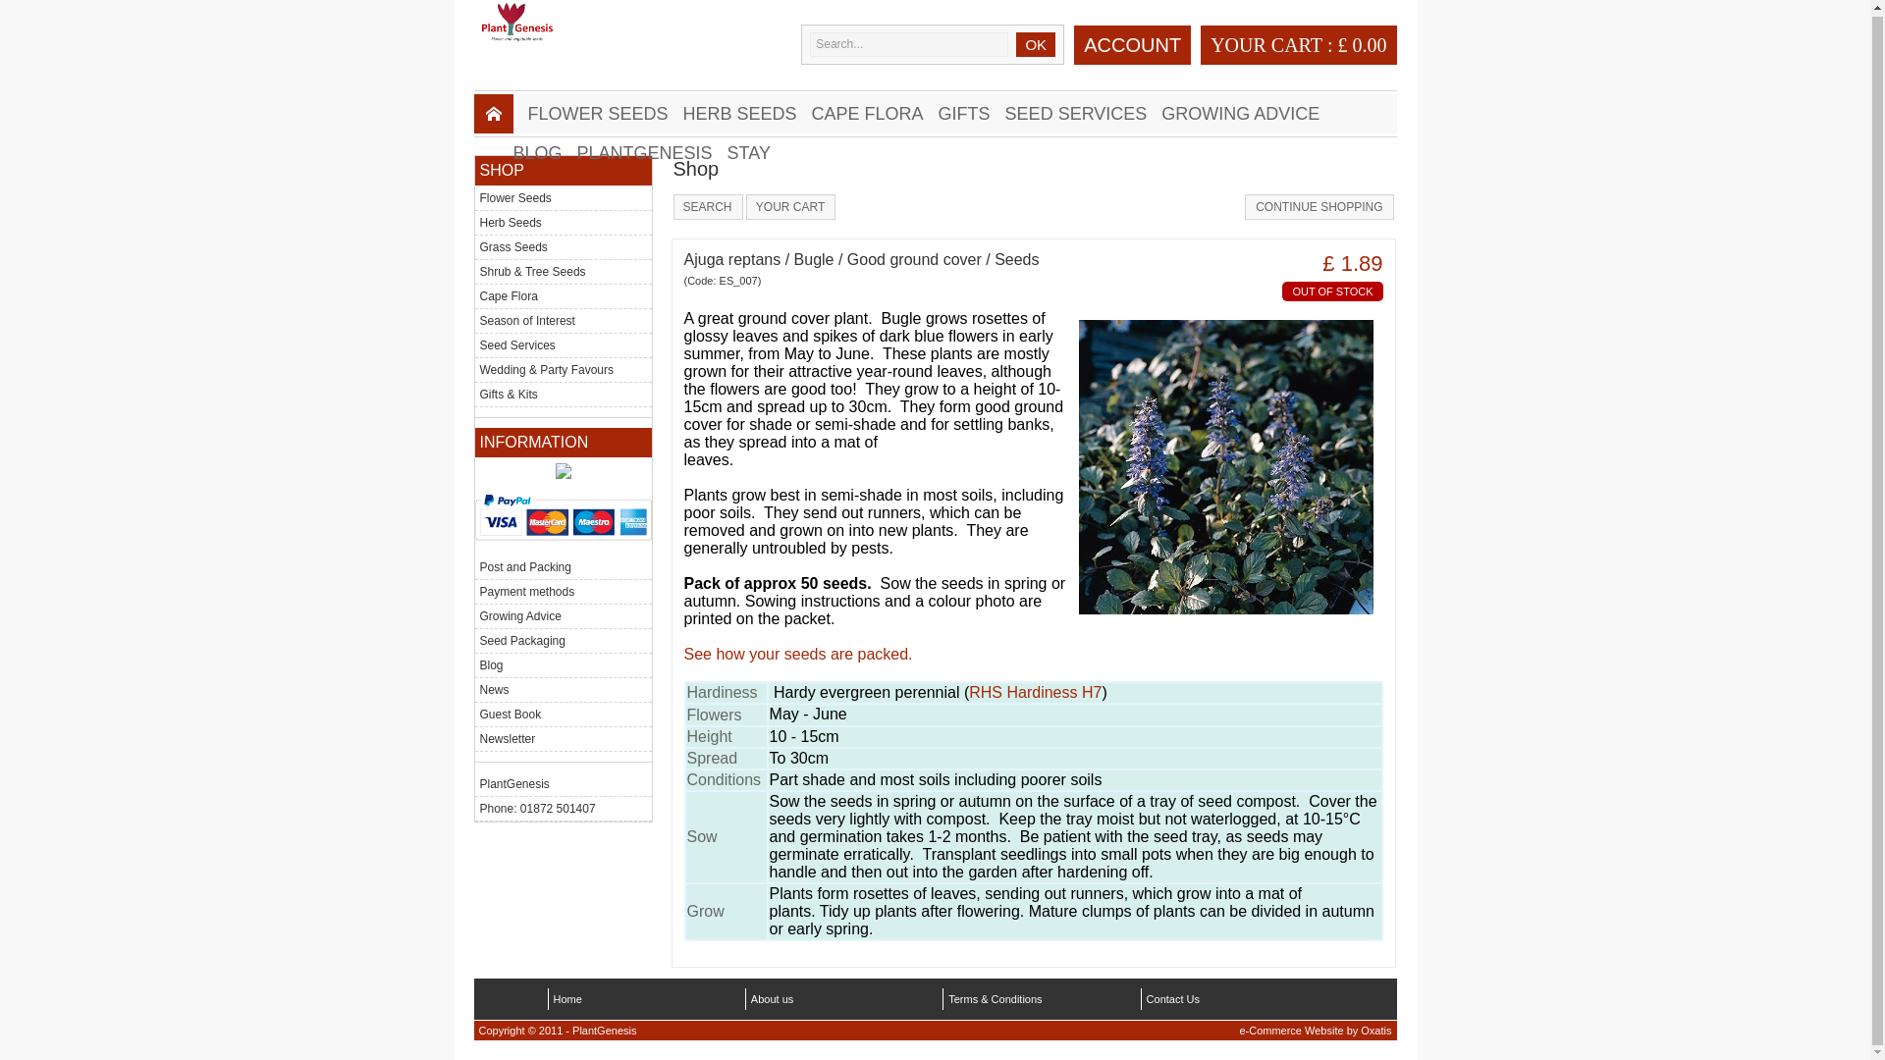 This screenshot has width=1885, height=1060. What do you see at coordinates (876, 114) in the screenshot?
I see `CAPE FLORA` at bounding box center [876, 114].